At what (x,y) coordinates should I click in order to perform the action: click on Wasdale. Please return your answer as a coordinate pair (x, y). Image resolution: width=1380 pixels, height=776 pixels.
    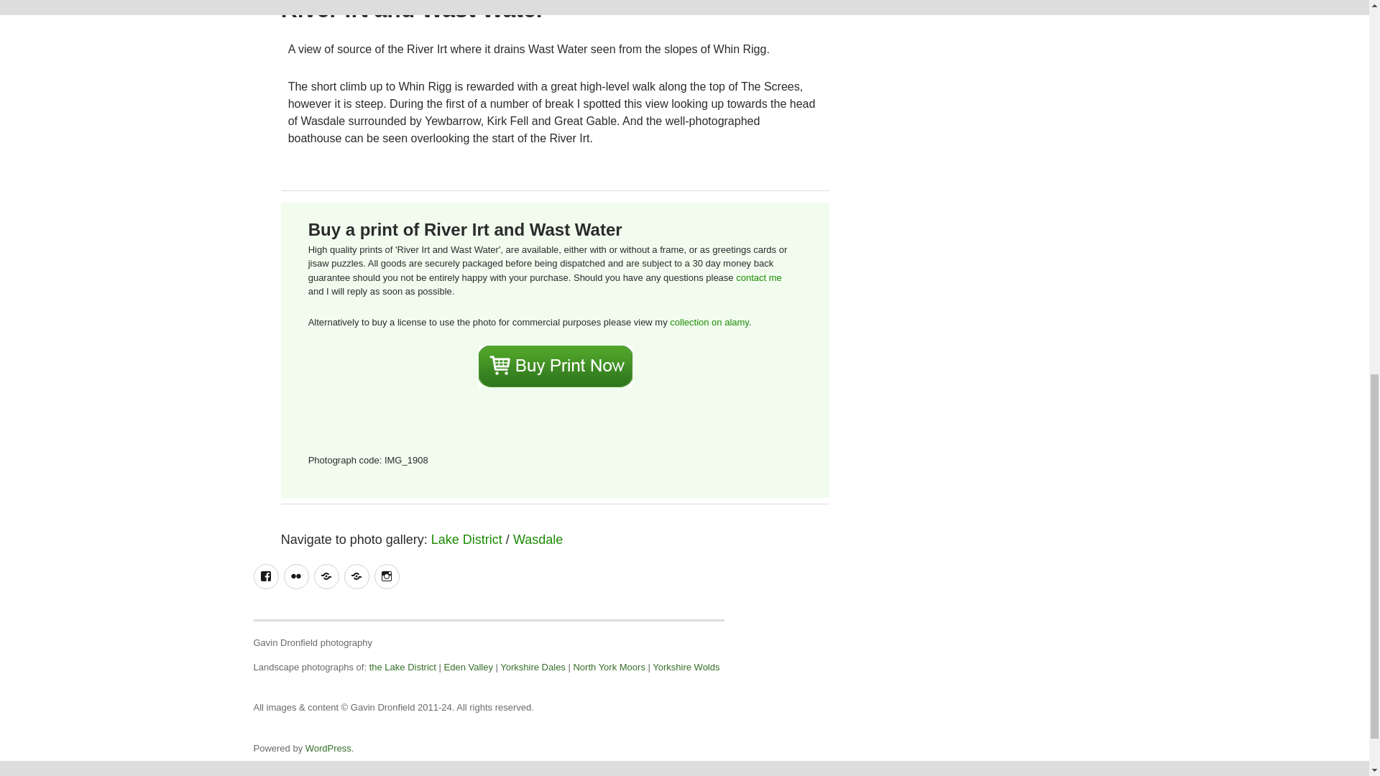
    Looking at the image, I should click on (538, 539).